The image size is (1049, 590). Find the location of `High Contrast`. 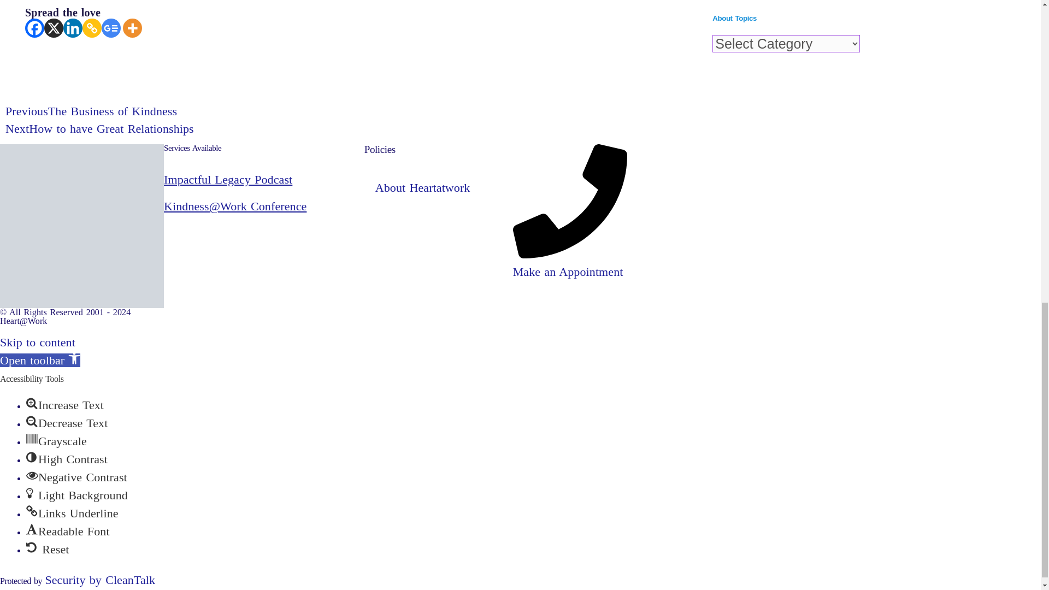

High Contrast is located at coordinates (32, 457).